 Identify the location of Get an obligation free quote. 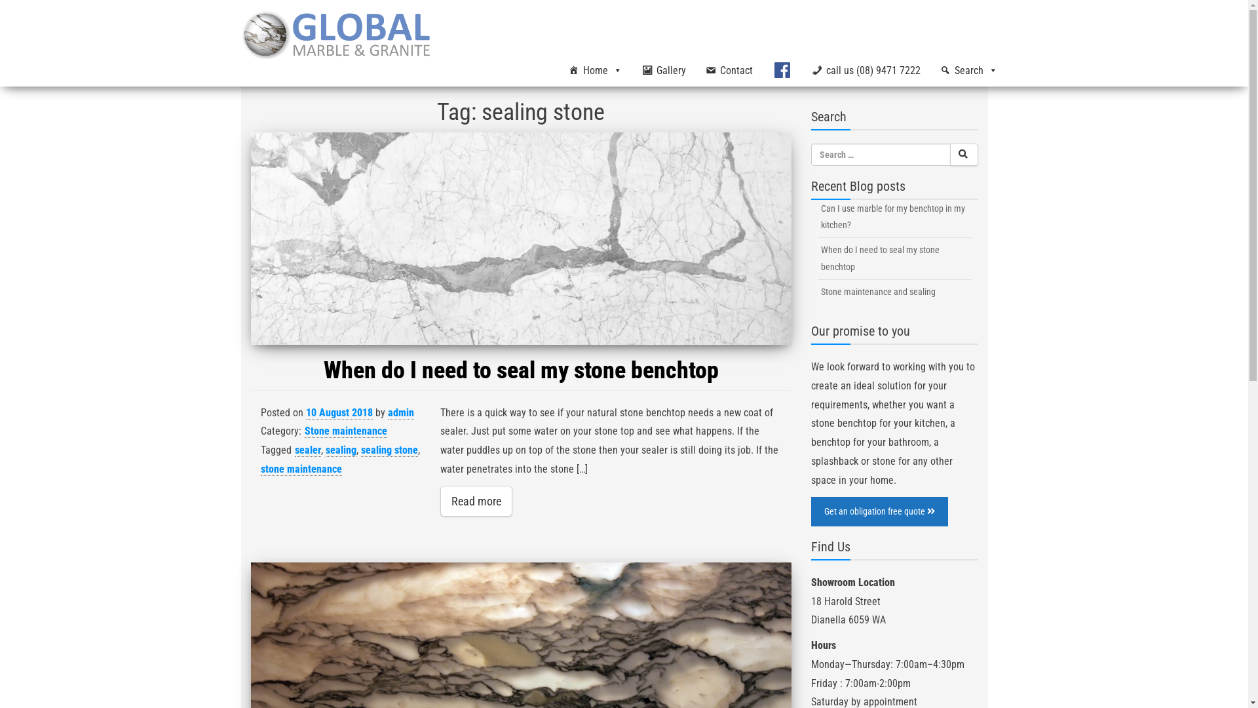
(879, 511).